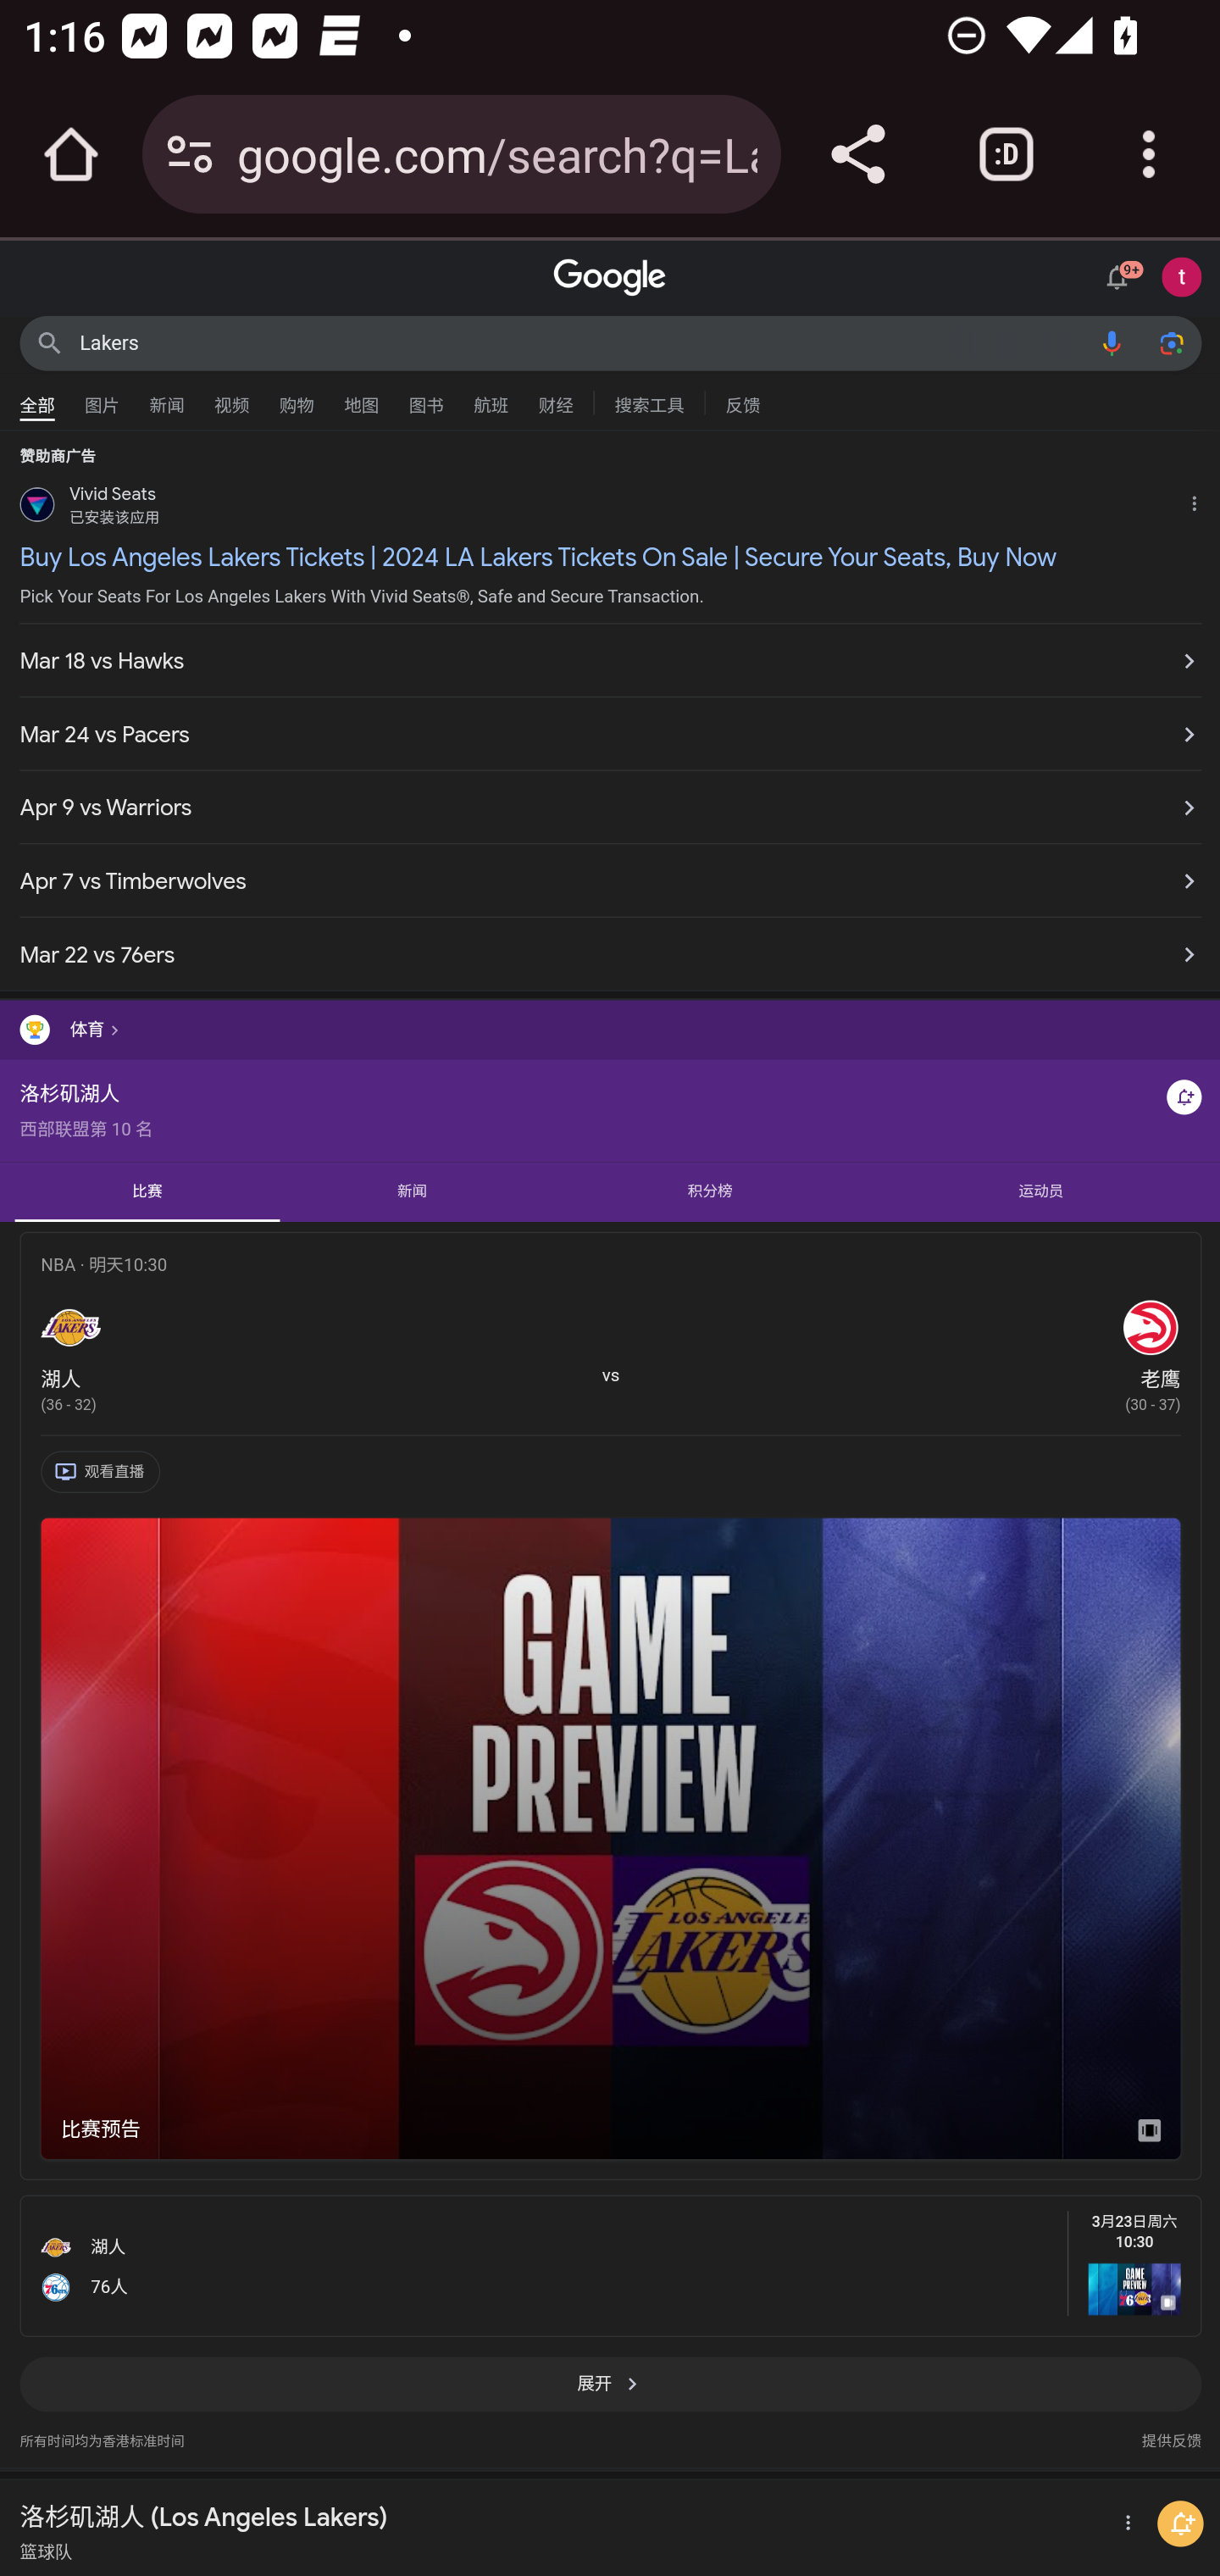 This screenshot has height=2576, width=1220. I want to click on 视频, so click(231, 397).